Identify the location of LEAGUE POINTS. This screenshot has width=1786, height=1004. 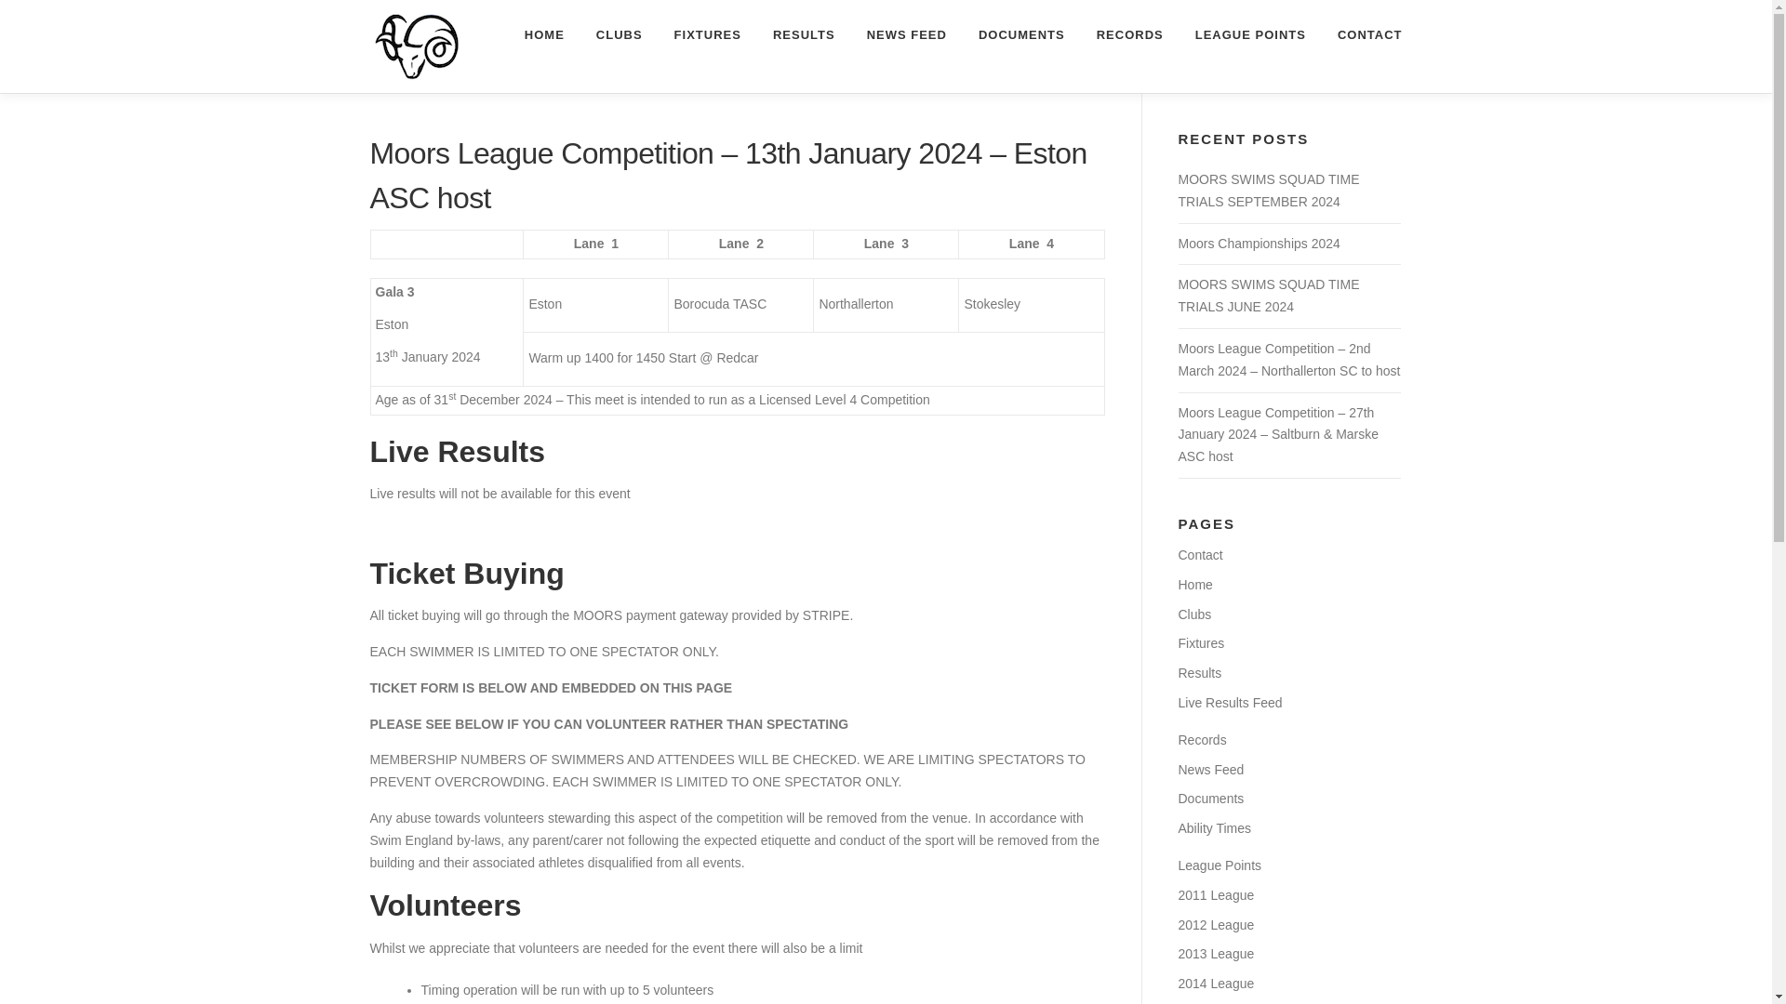
(1250, 34).